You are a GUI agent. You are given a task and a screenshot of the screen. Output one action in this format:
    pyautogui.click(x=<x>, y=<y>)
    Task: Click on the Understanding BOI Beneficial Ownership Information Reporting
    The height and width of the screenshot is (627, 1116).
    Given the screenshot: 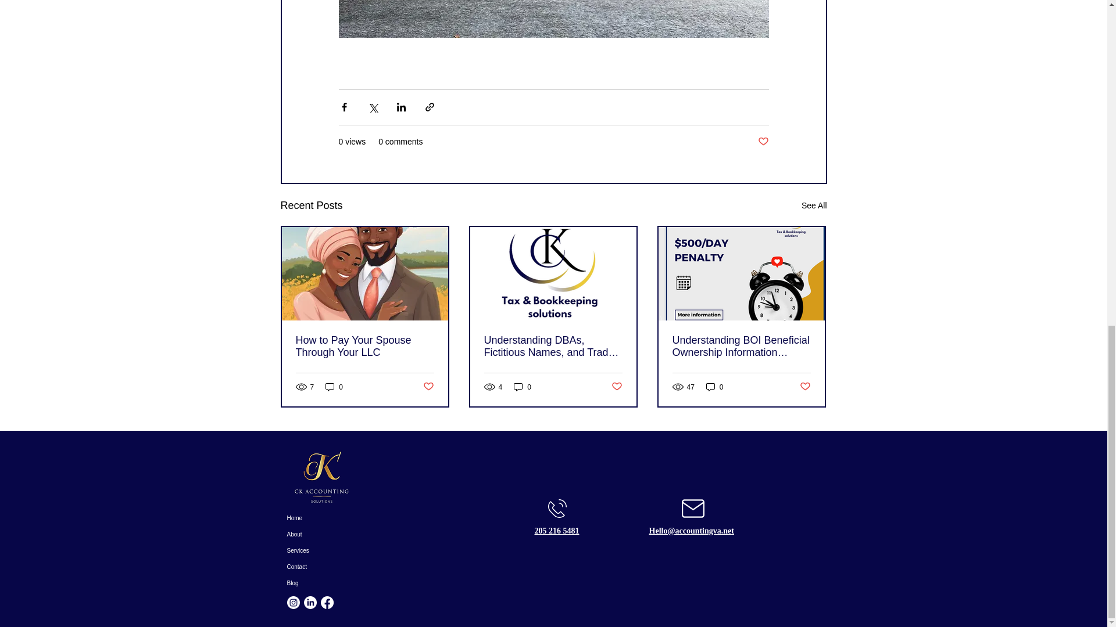 What is the action you would take?
    pyautogui.click(x=741, y=346)
    